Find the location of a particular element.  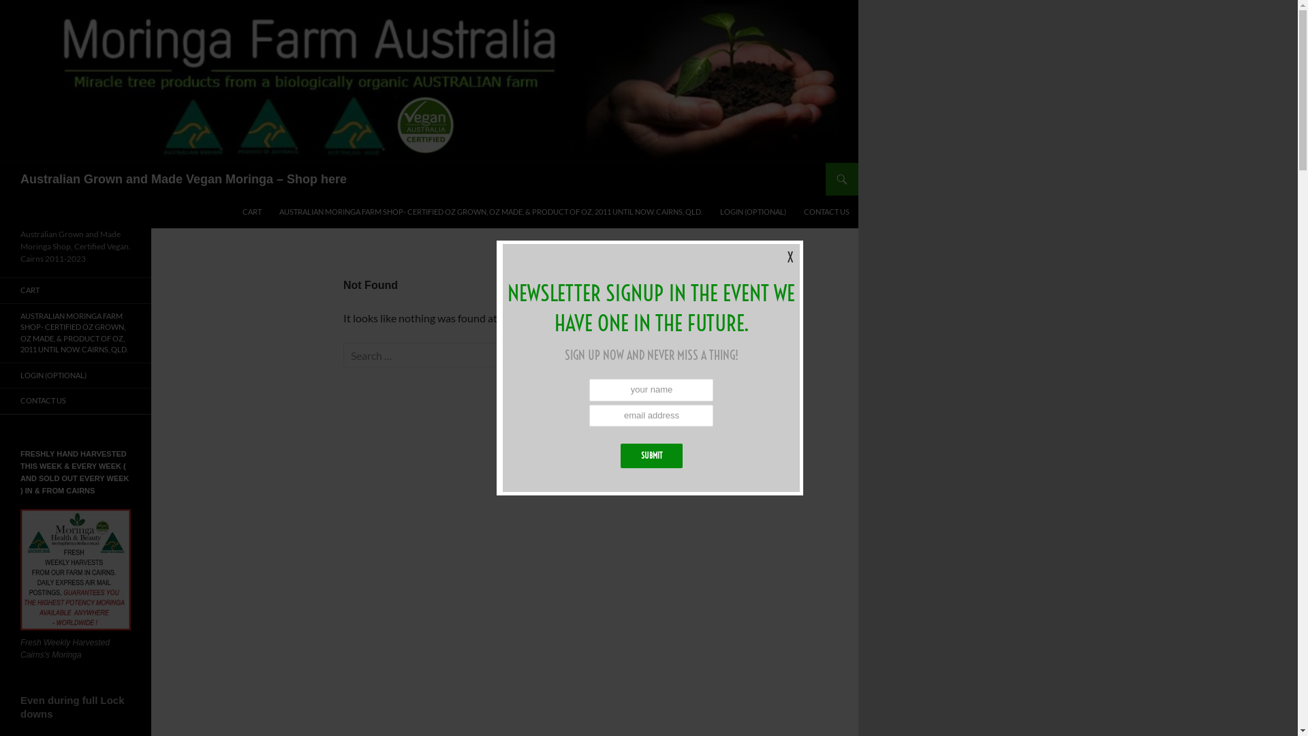

SUBMIT is located at coordinates (651, 456).